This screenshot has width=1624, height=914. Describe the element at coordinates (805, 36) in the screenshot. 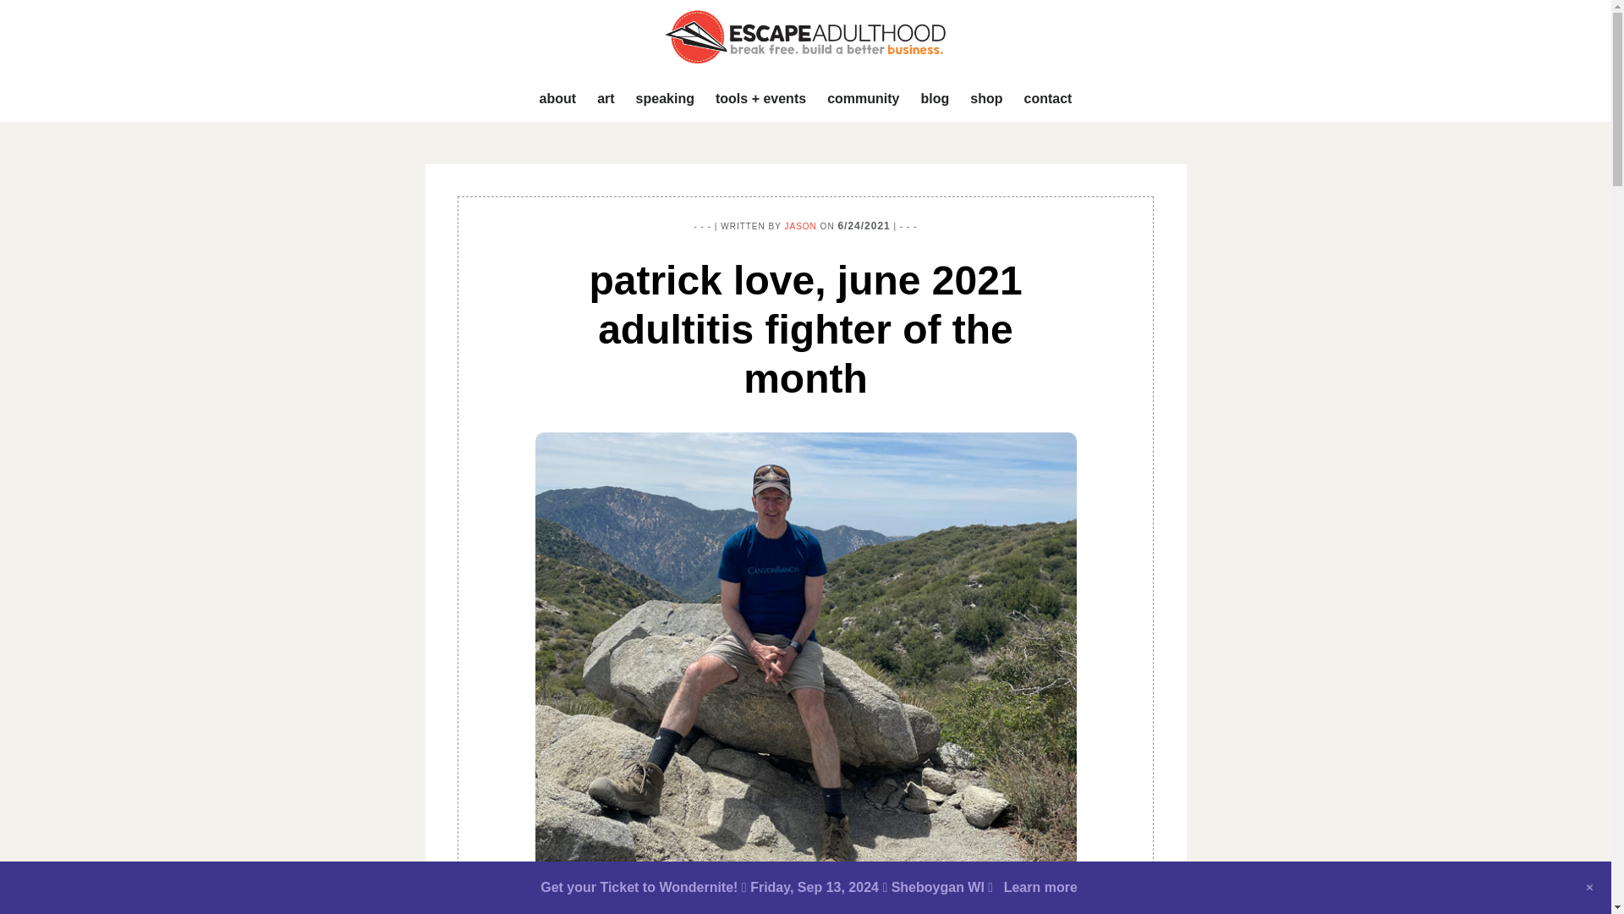

I see `ESCAPE ADULTHOOD` at that location.